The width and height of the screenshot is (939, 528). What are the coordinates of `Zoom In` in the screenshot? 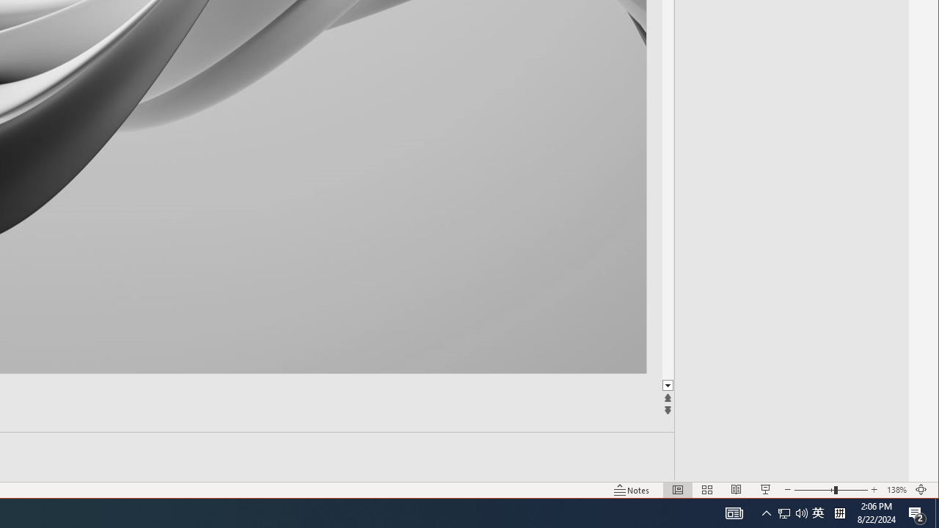 It's located at (874, 490).